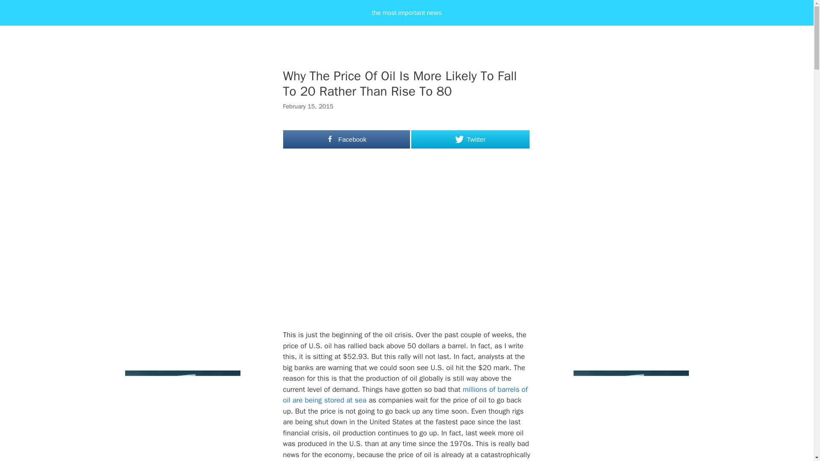  I want to click on the most important news, so click(407, 13).